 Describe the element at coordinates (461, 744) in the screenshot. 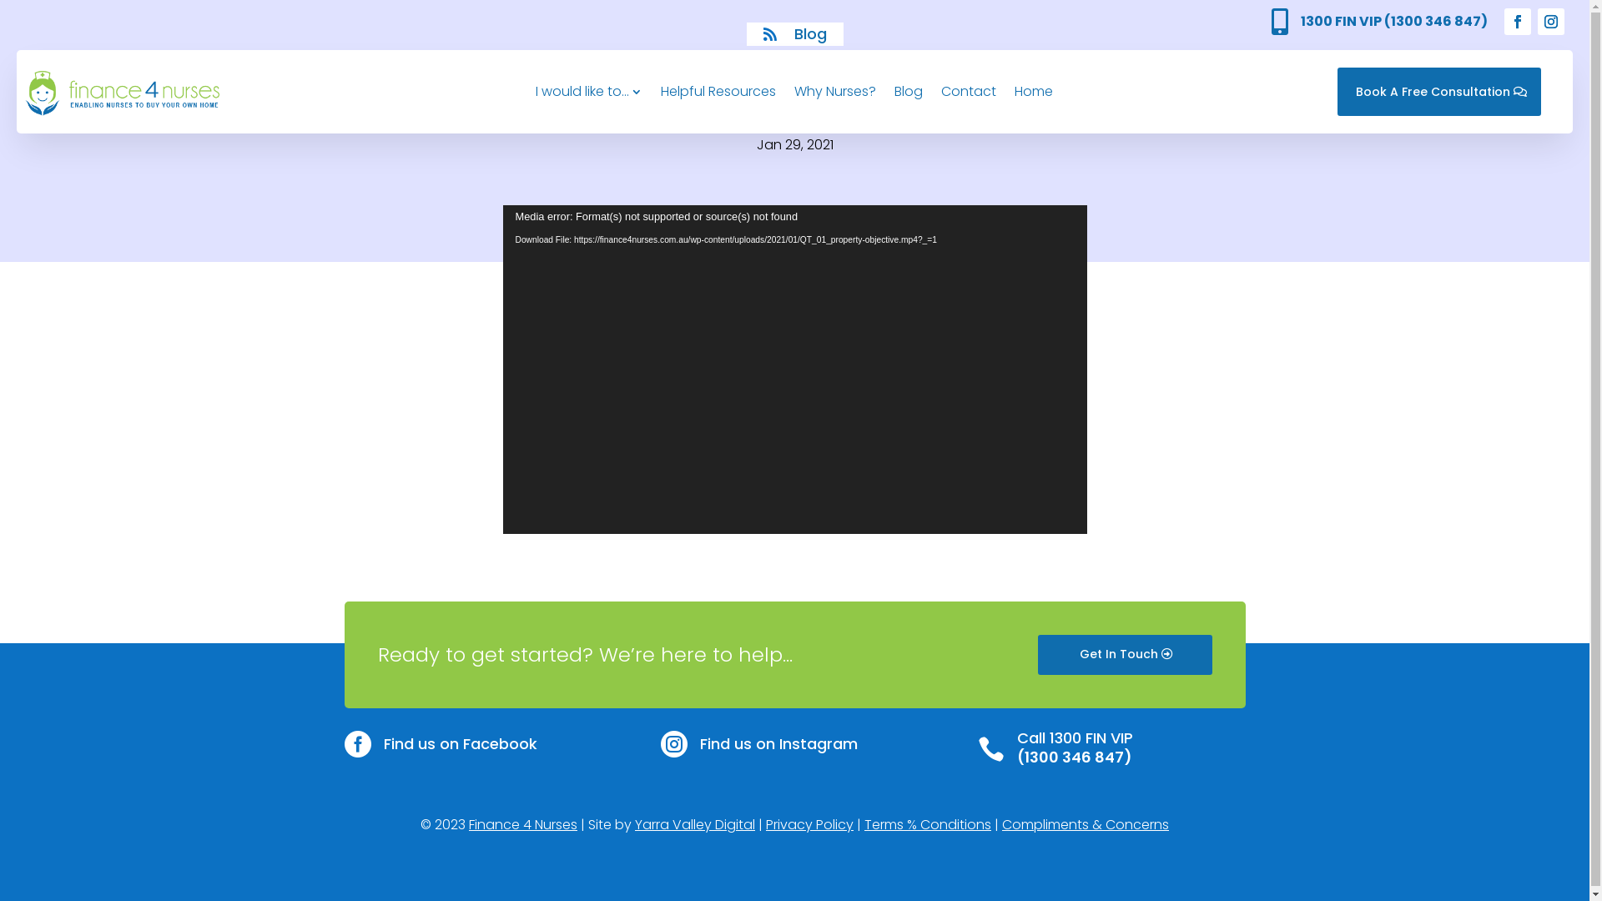

I see `Find us on Facebook` at that location.